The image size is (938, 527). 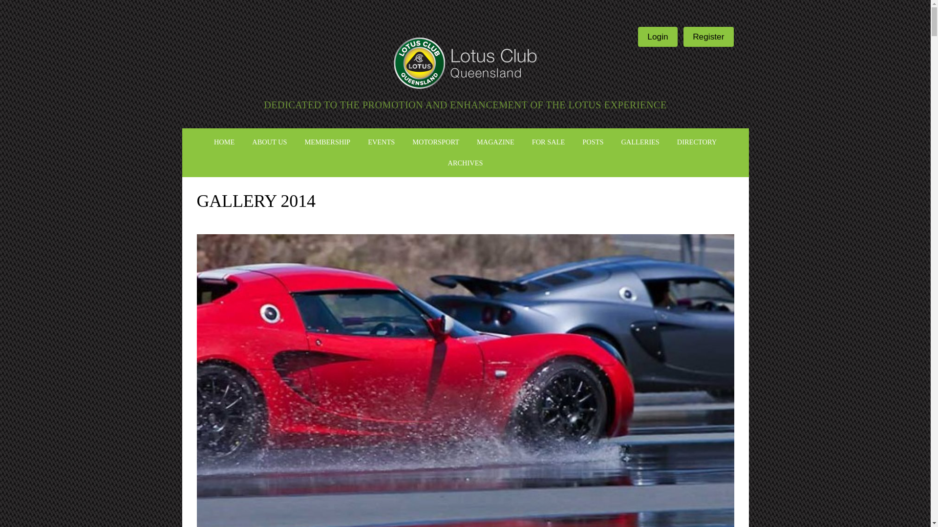 I want to click on HOME, so click(x=224, y=142).